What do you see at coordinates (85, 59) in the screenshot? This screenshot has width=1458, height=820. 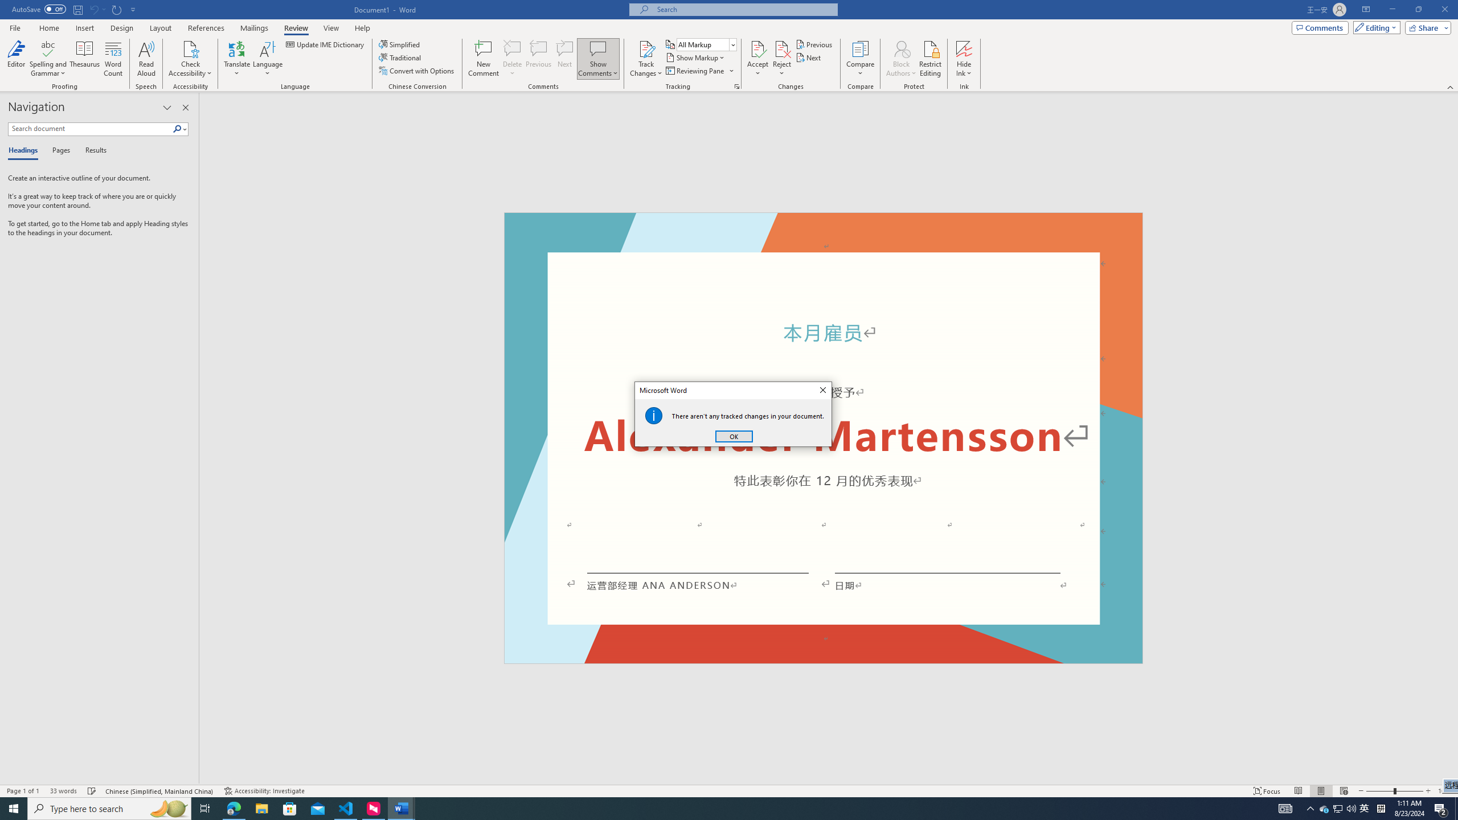 I see `Thesaurus...` at bounding box center [85, 59].